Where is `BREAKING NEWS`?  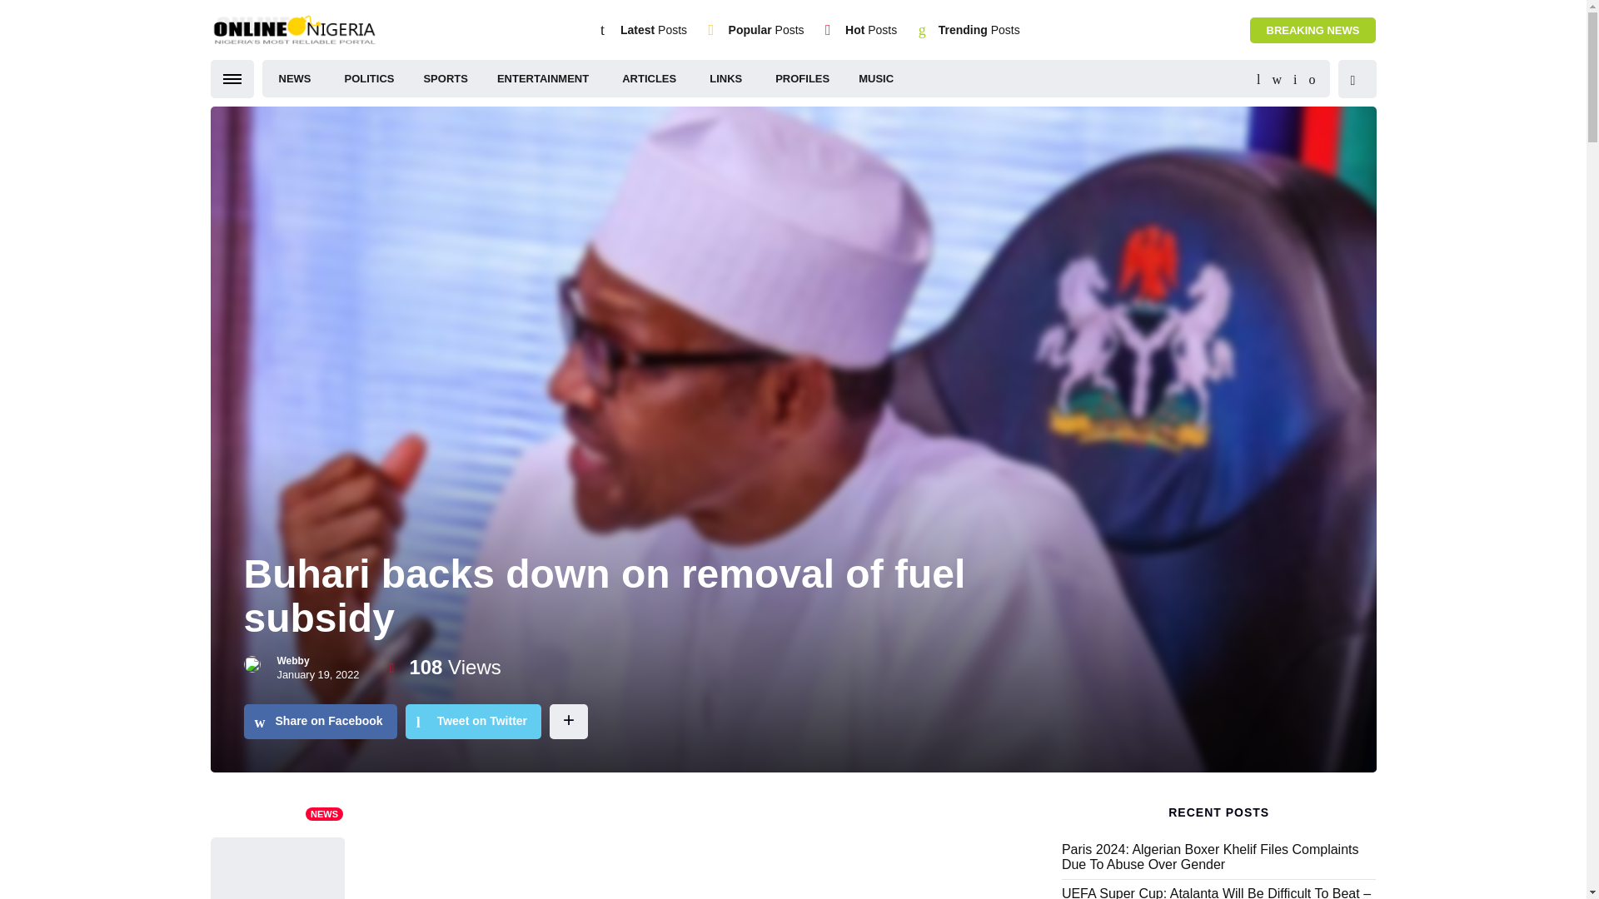 BREAKING NEWS is located at coordinates (1313, 30).